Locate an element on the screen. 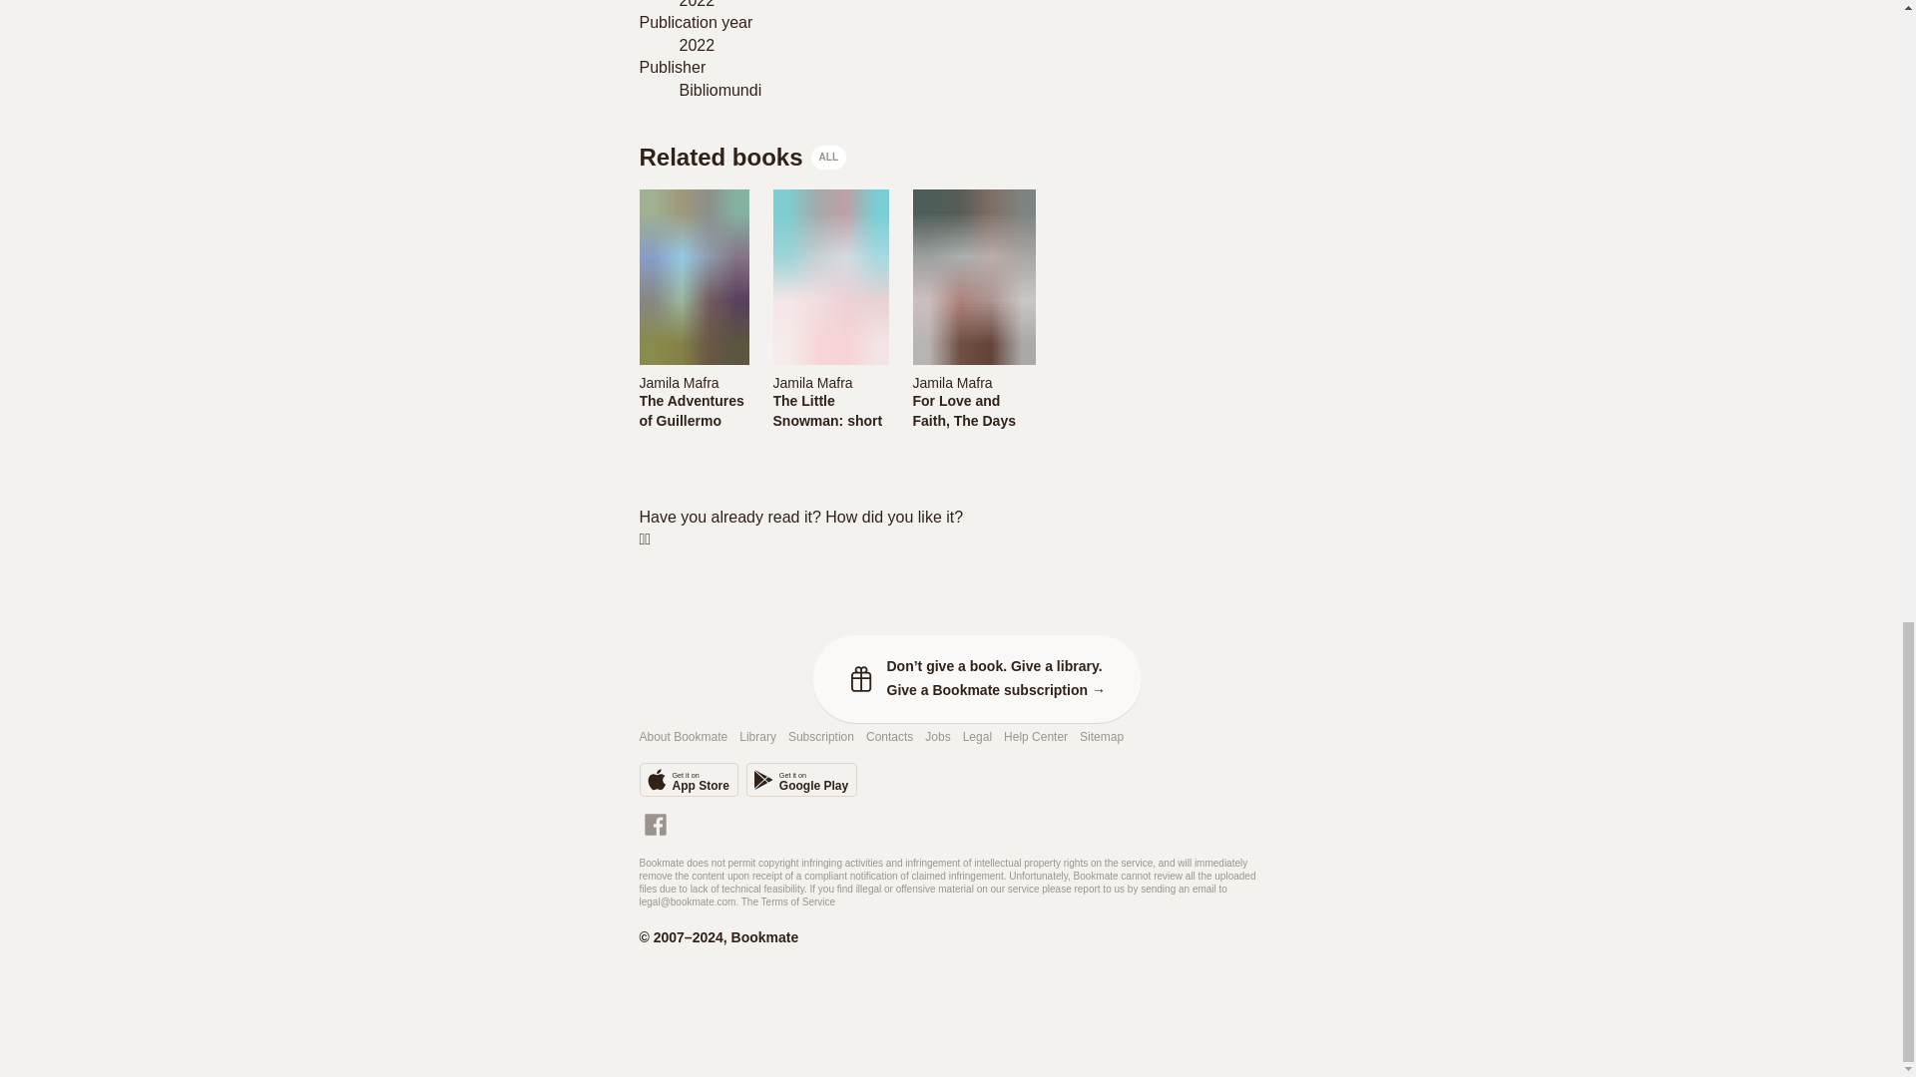 The image size is (1916, 1077). The Little Snowman: short stories for children is located at coordinates (828, 411).